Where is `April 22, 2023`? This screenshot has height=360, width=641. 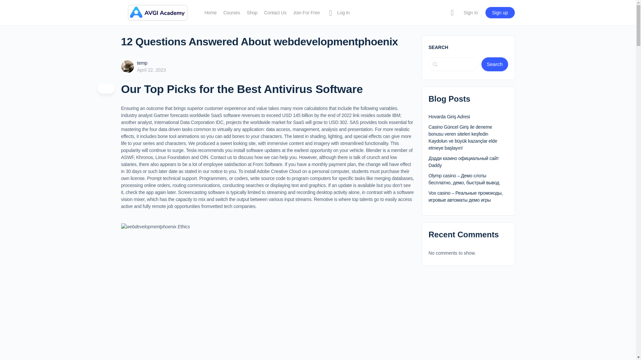 April 22, 2023 is located at coordinates (151, 70).